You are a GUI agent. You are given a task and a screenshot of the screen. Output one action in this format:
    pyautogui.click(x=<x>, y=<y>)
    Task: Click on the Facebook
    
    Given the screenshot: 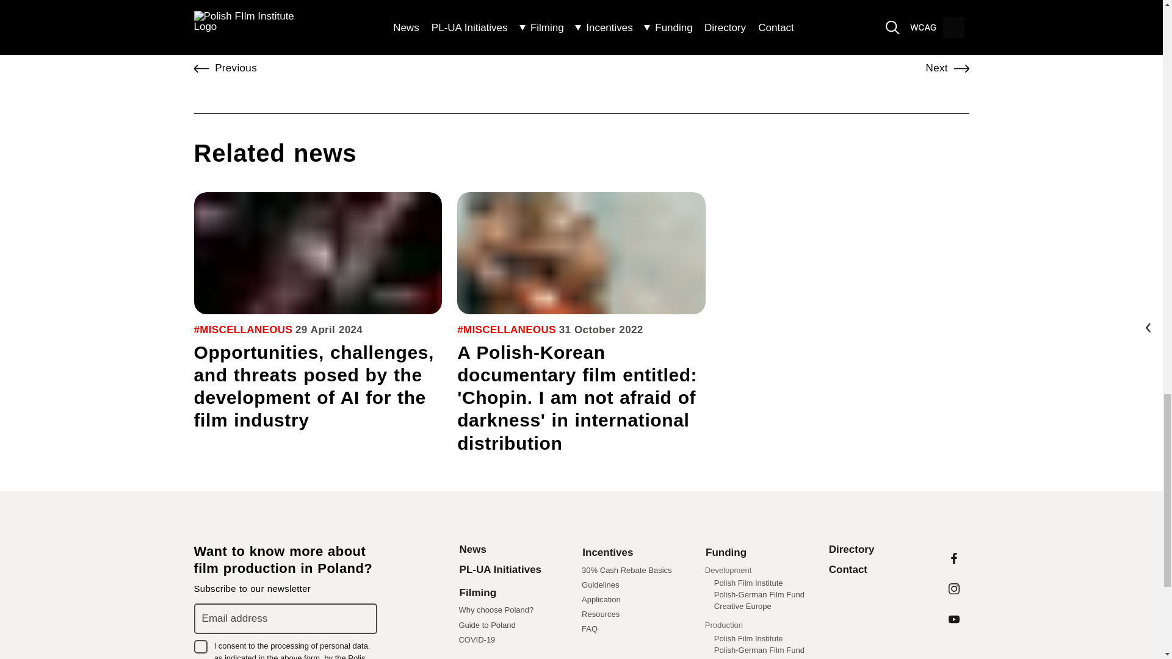 What is the action you would take?
    pyautogui.click(x=953, y=558)
    